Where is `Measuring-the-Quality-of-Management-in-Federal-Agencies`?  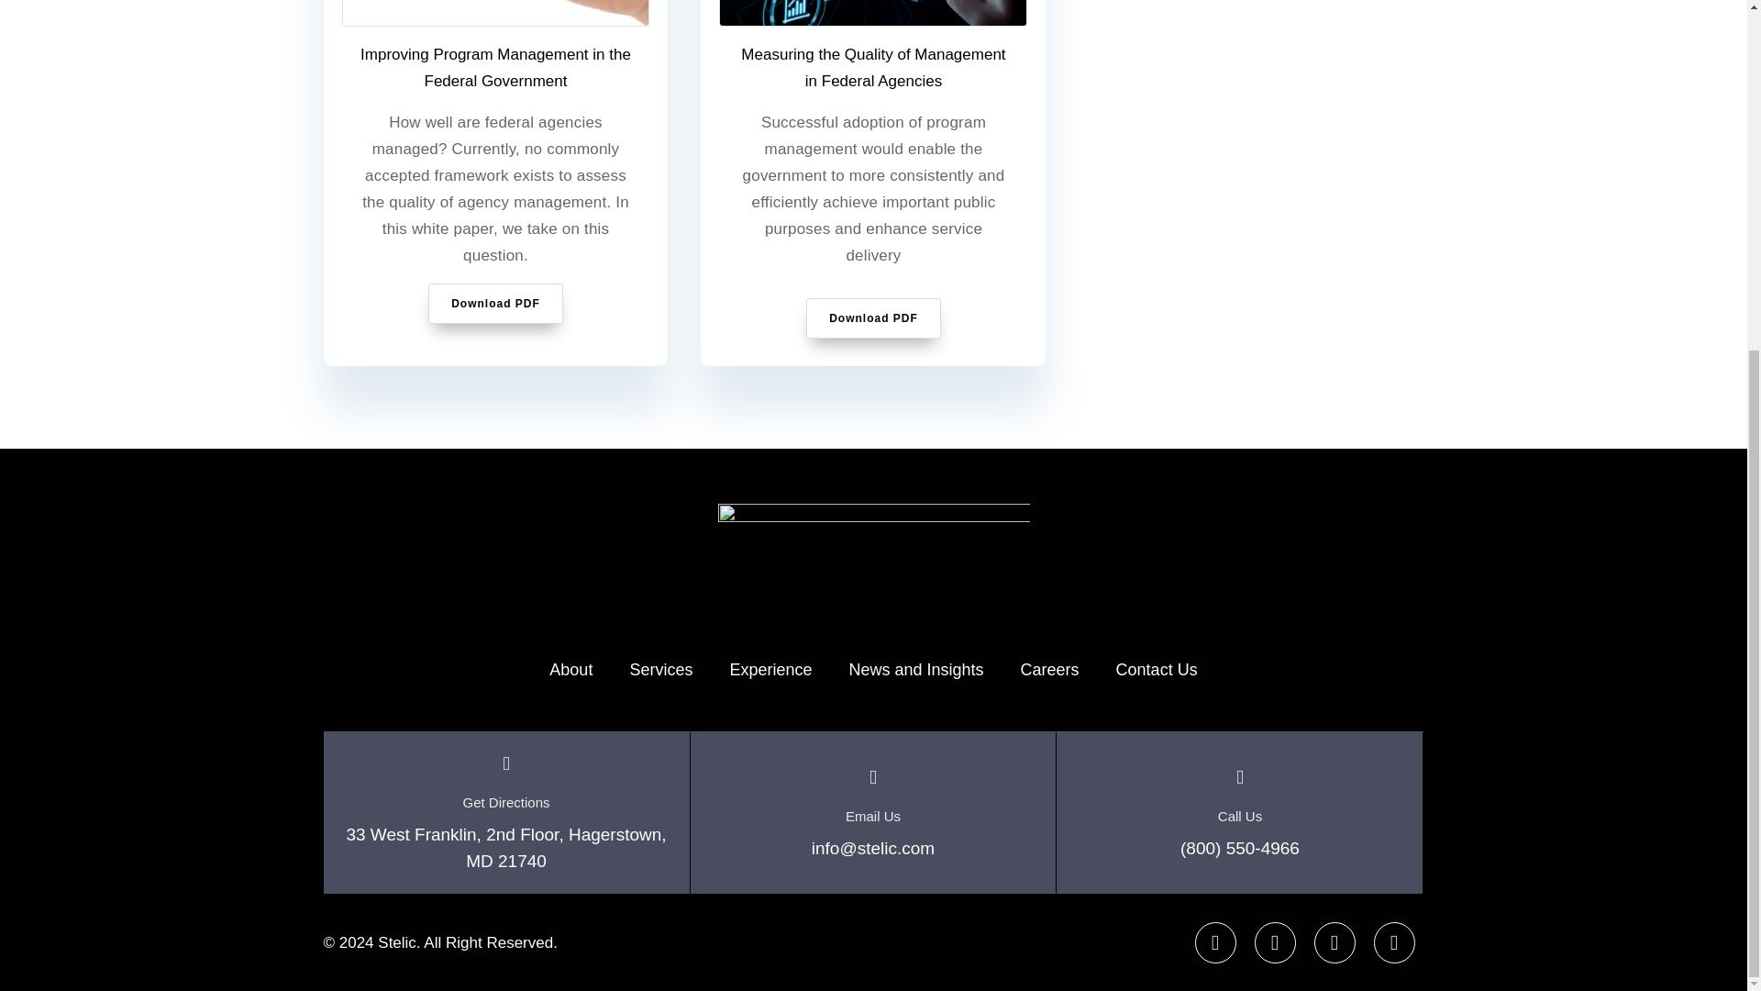 Measuring-the-Quality-of-Management-in-Federal-Agencies is located at coordinates (873, 13).